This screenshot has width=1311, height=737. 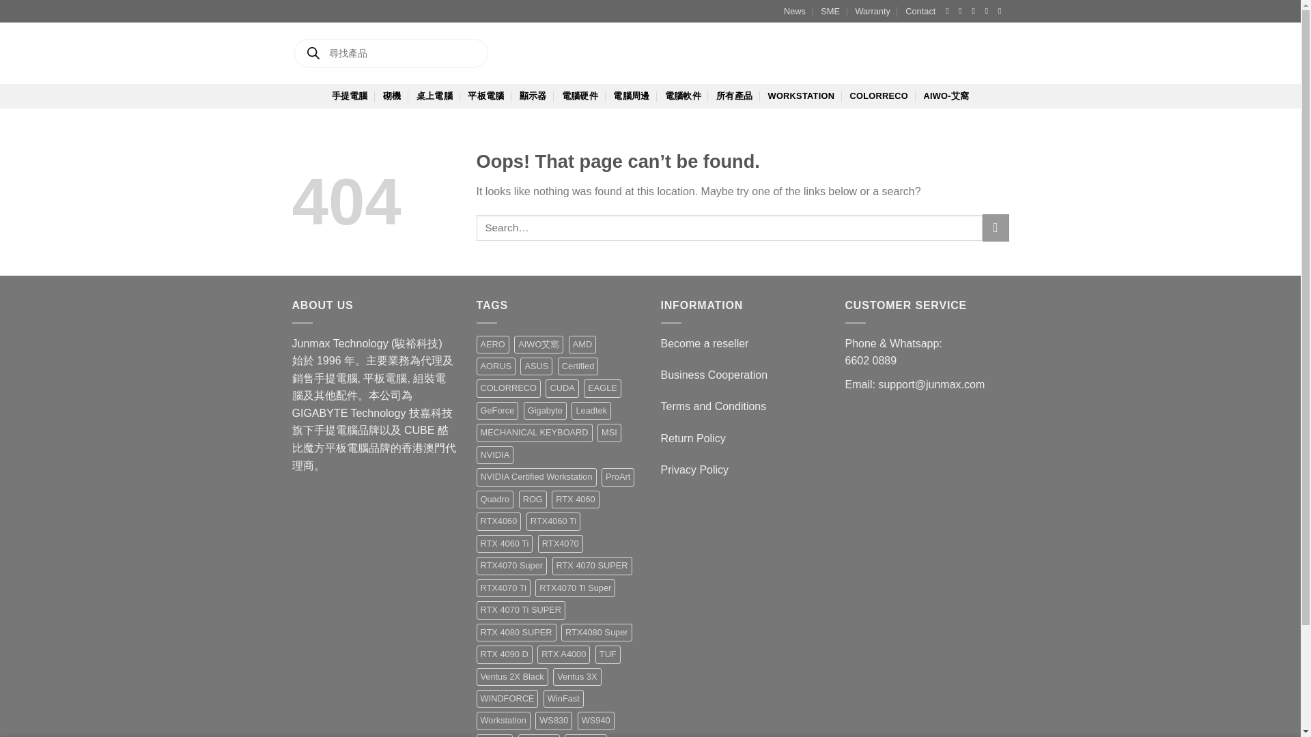 I want to click on Login, so click(x=879, y=53).